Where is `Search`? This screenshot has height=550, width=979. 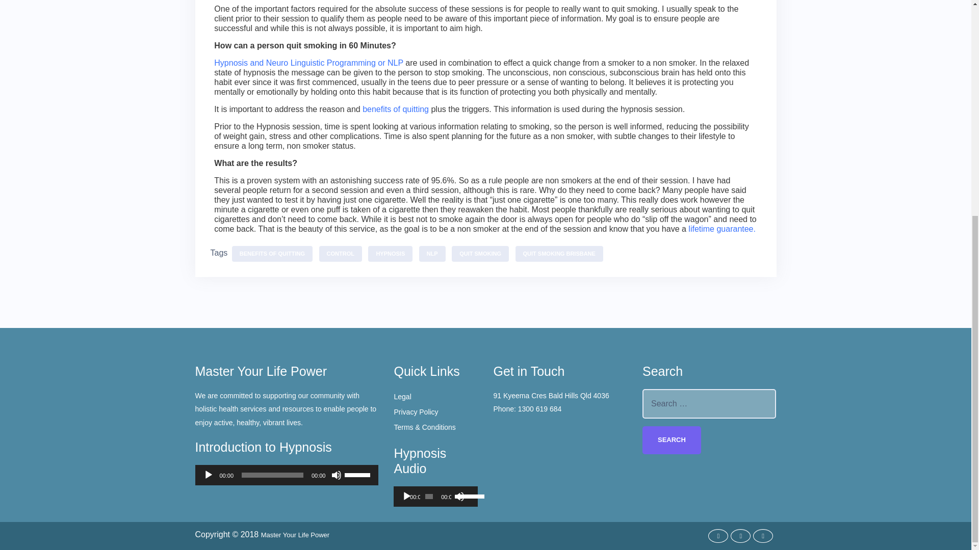
Search is located at coordinates (671, 440).